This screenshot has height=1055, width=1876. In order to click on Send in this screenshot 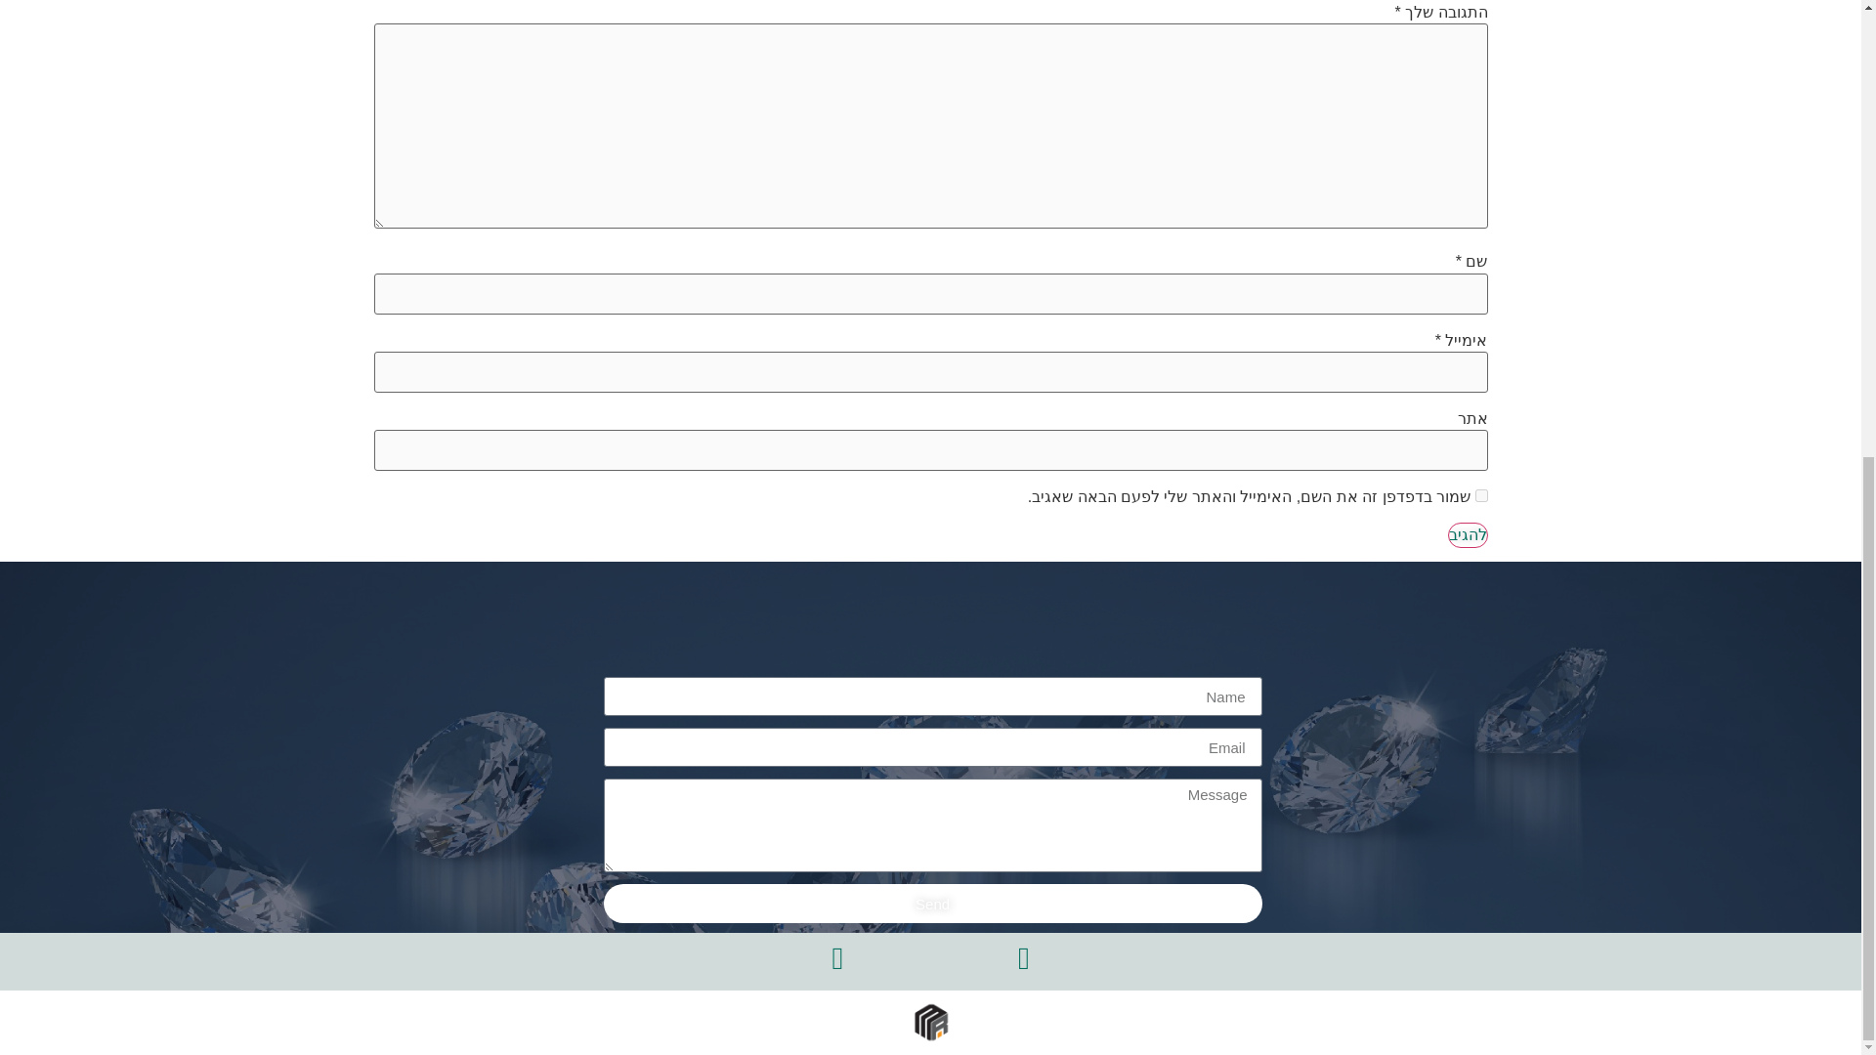, I will do `click(933, 904)`.